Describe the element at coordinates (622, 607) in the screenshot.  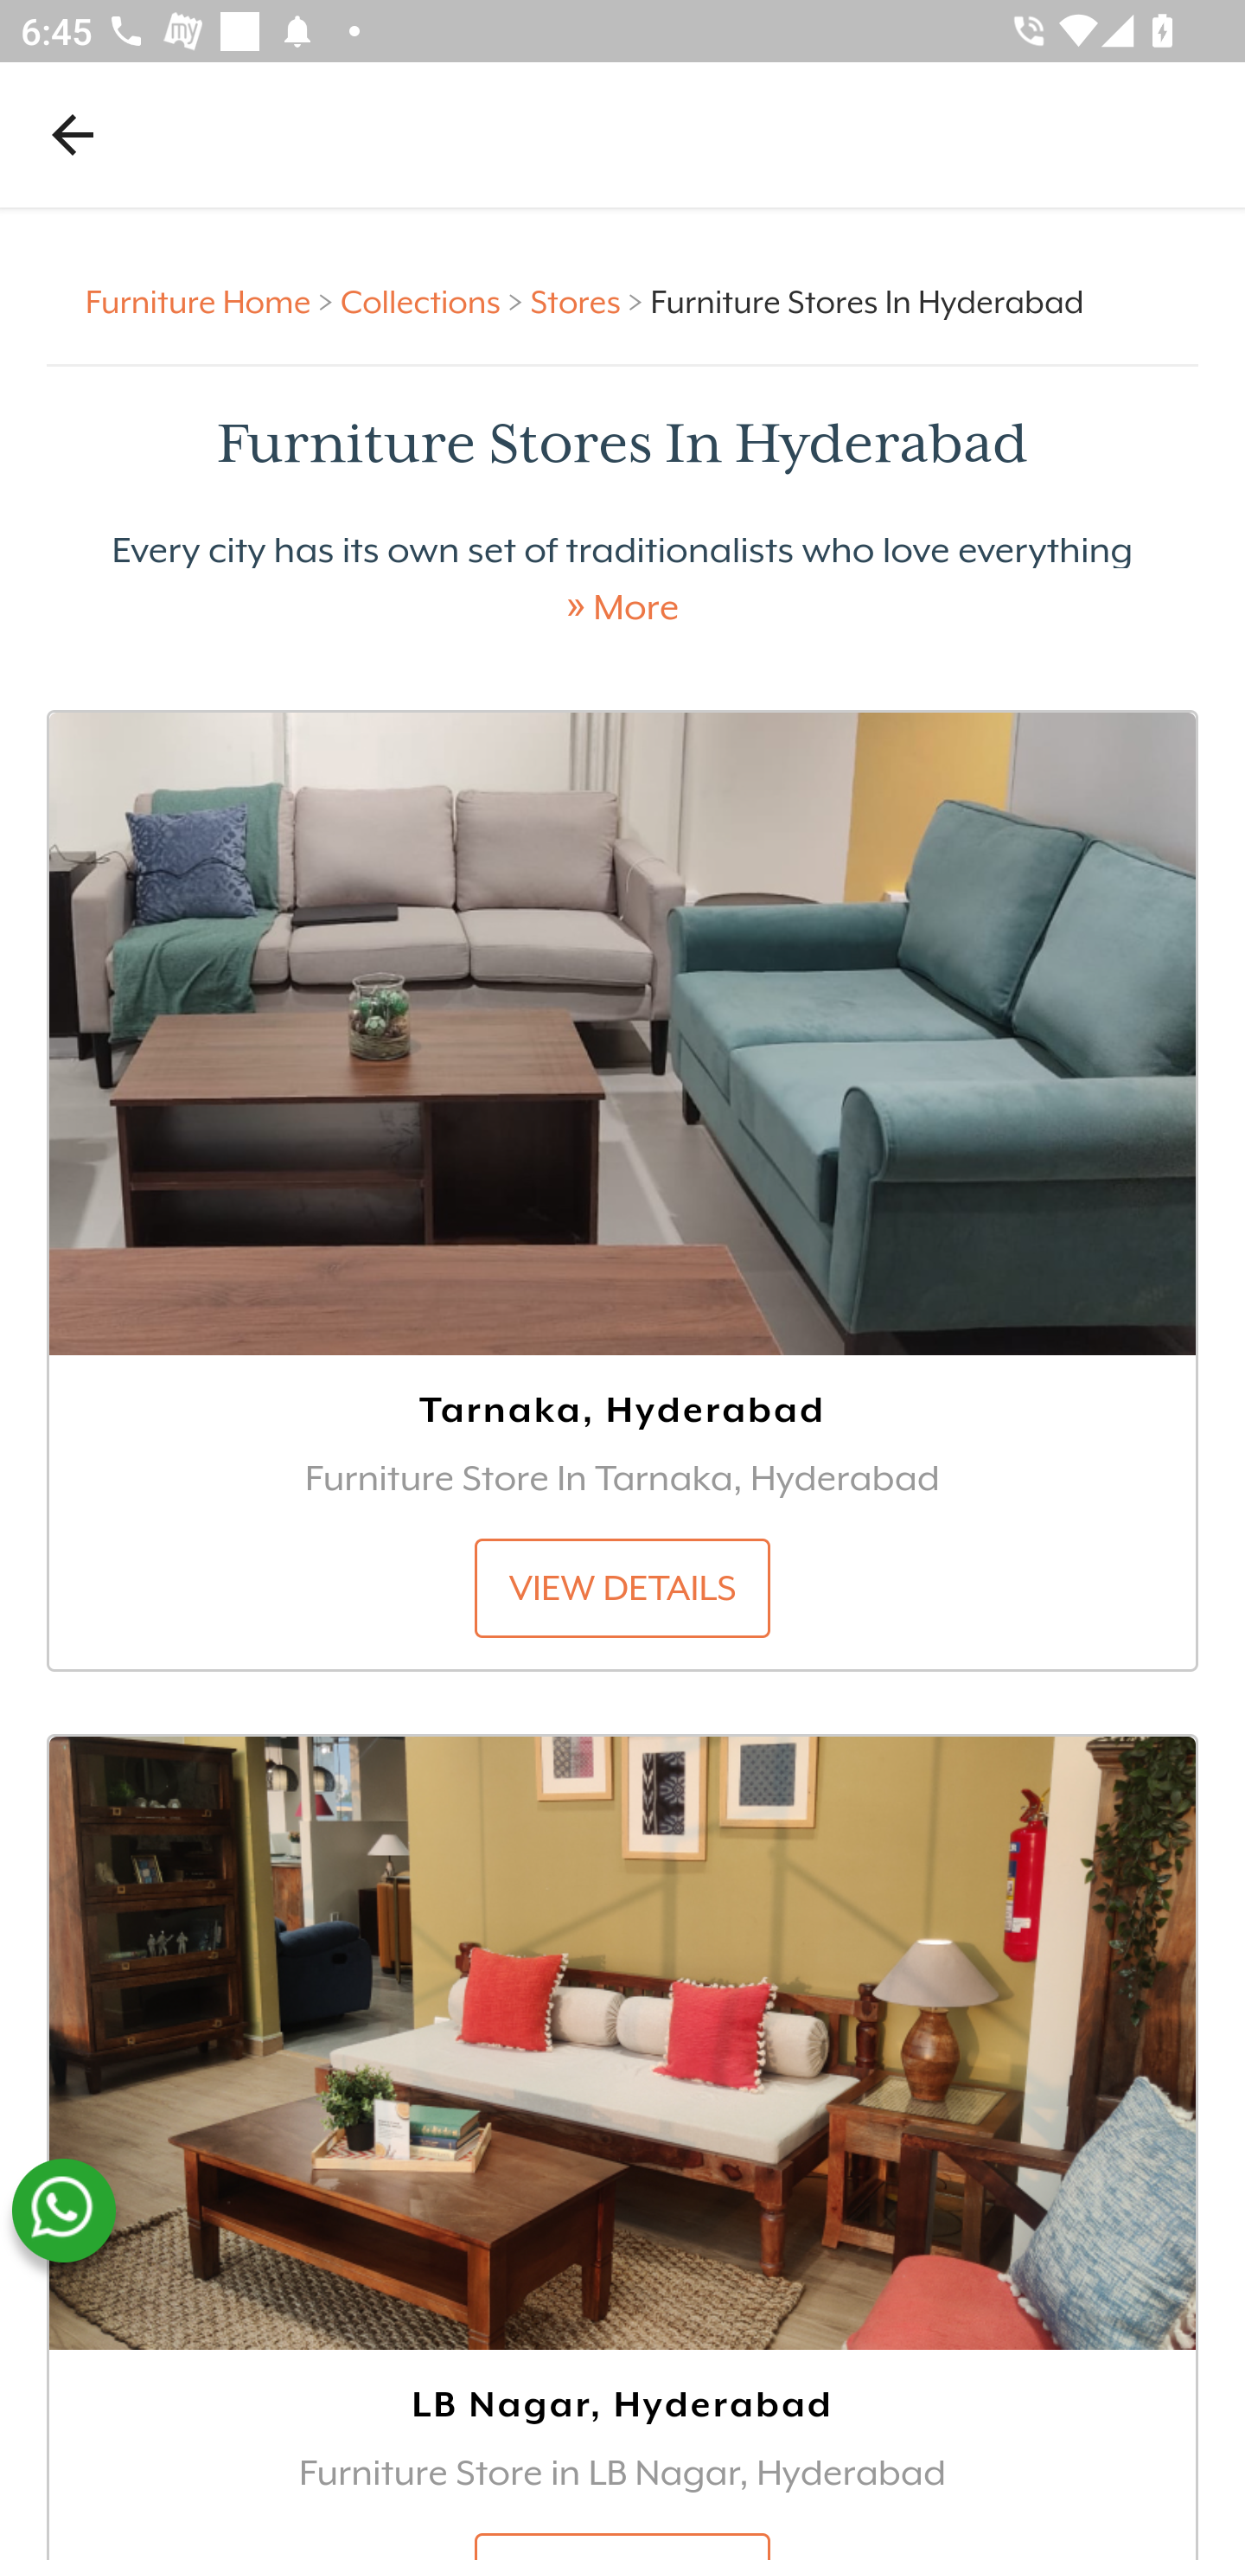
I see `» More` at that location.